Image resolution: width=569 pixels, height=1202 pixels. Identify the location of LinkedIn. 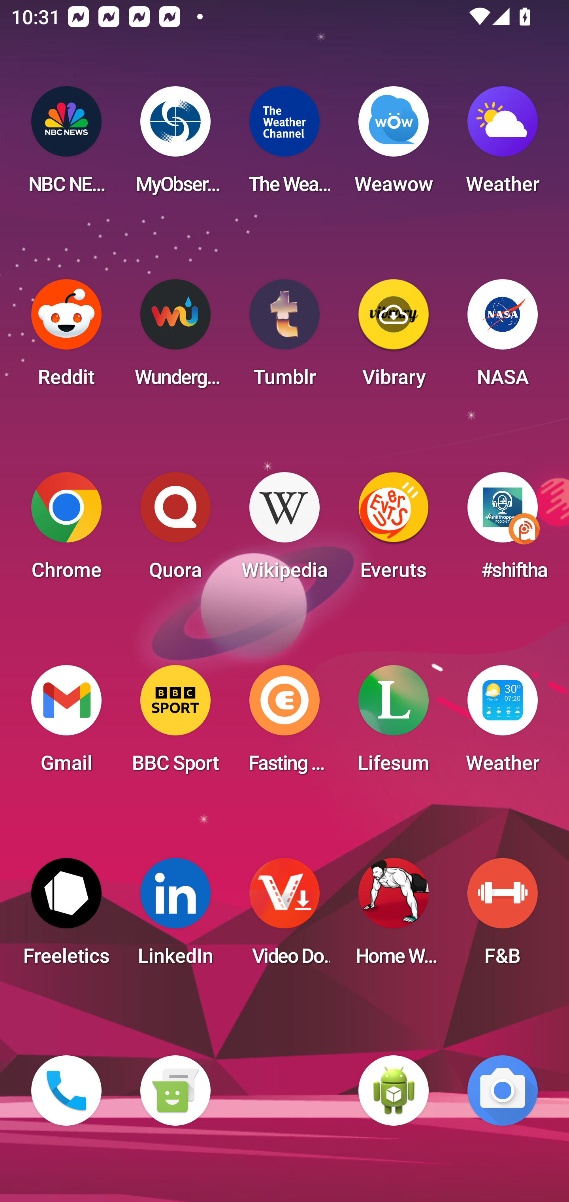
(175, 917).